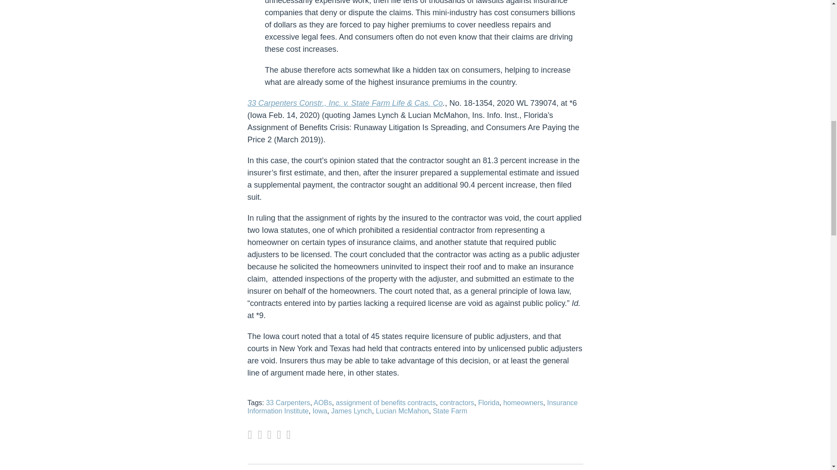  What do you see at coordinates (288, 403) in the screenshot?
I see `33 Carpenters` at bounding box center [288, 403].